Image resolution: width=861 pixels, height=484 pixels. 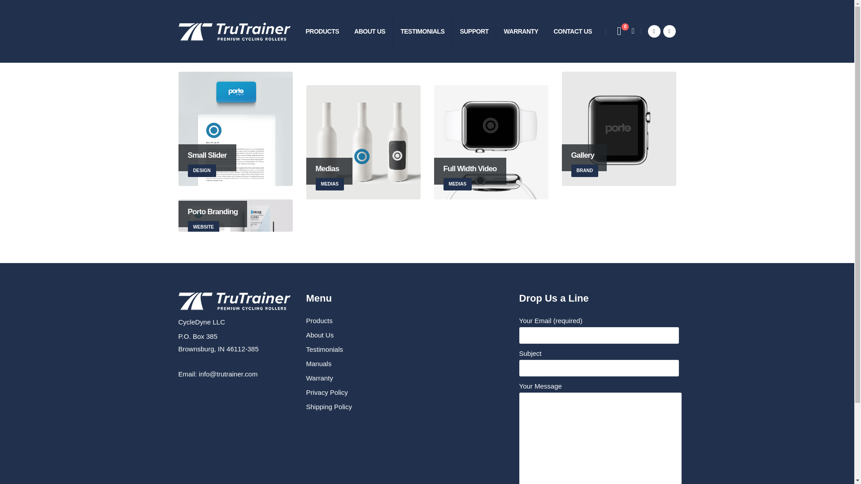 I want to click on PRODUCTS, so click(x=234, y=31).